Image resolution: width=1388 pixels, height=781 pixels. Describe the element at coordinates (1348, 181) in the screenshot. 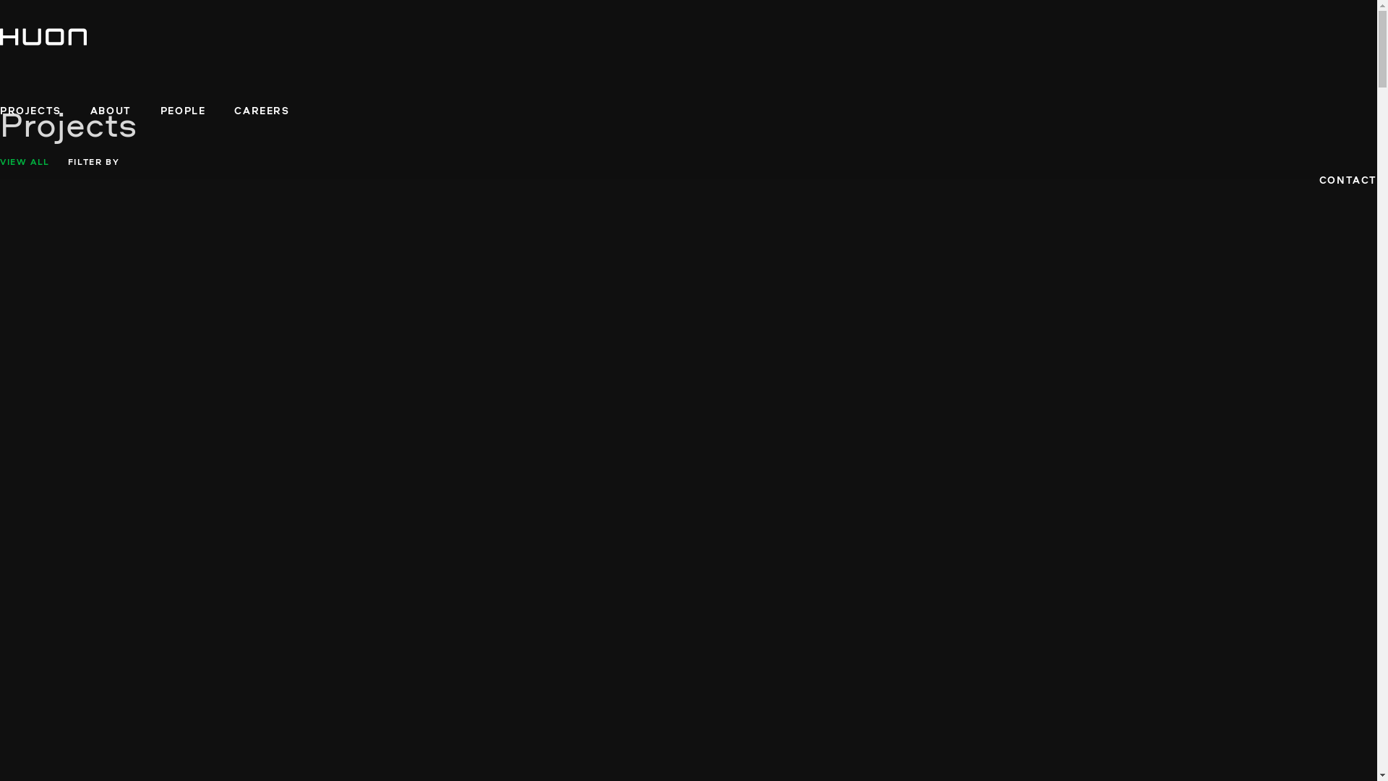

I see `CONTACT` at that location.